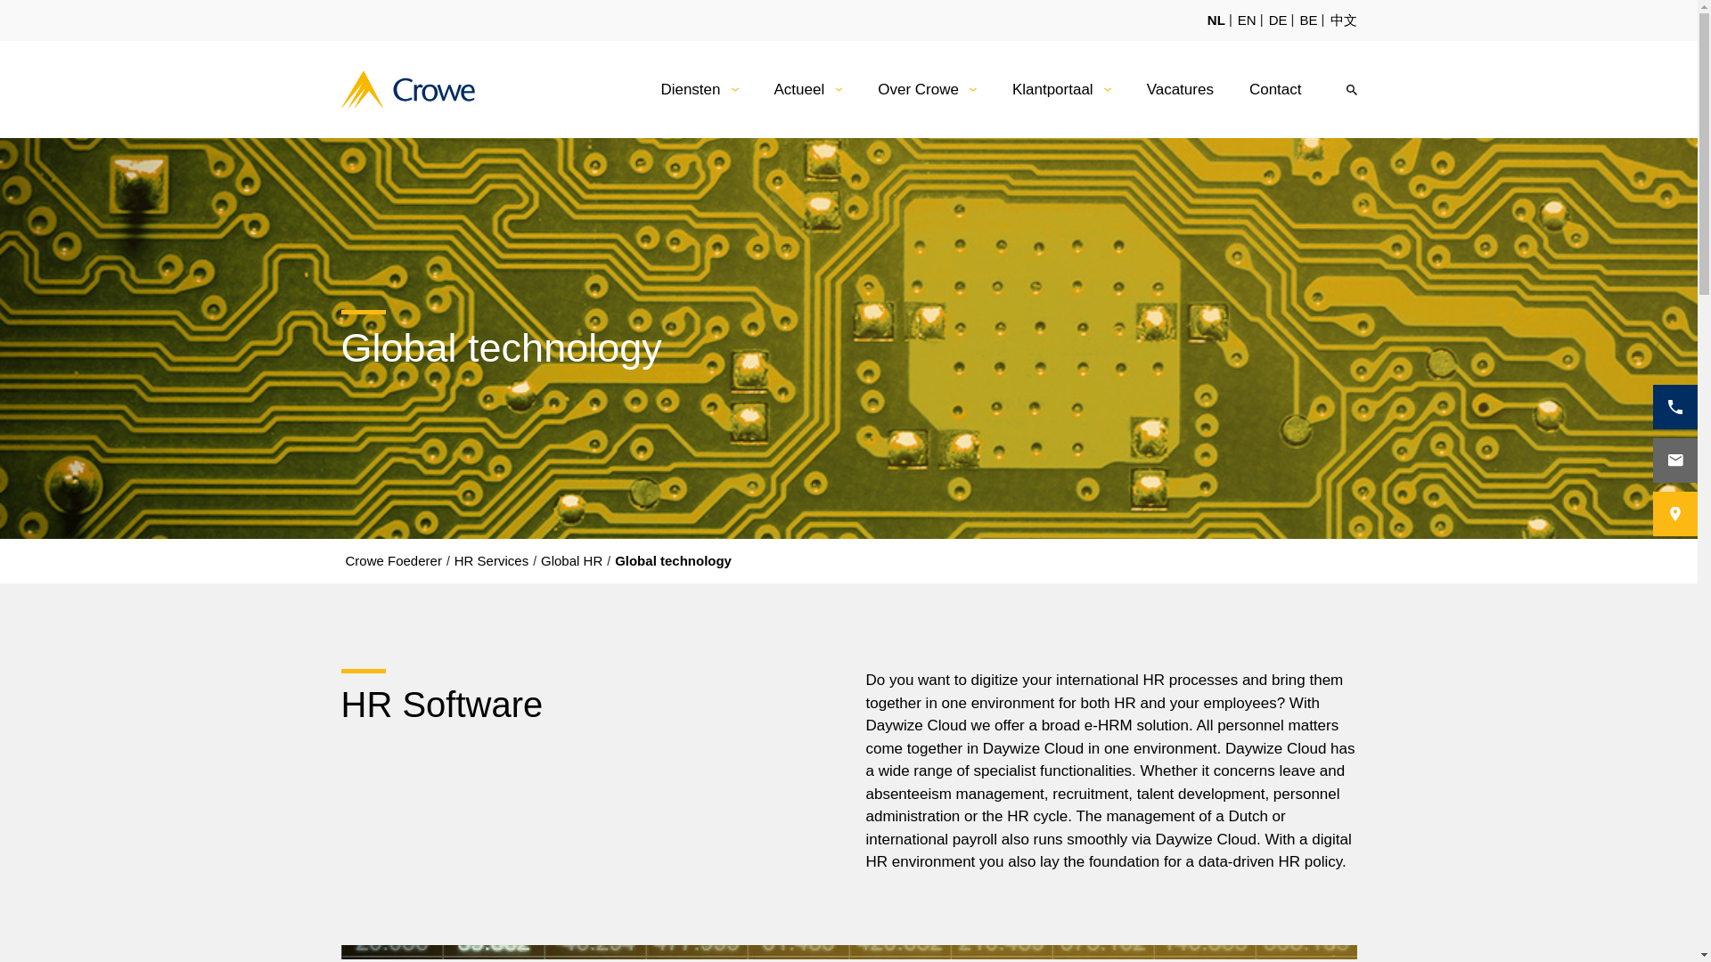 Image resolution: width=1711 pixels, height=962 pixels. What do you see at coordinates (690, 89) in the screenshot?
I see `Diensten` at bounding box center [690, 89].